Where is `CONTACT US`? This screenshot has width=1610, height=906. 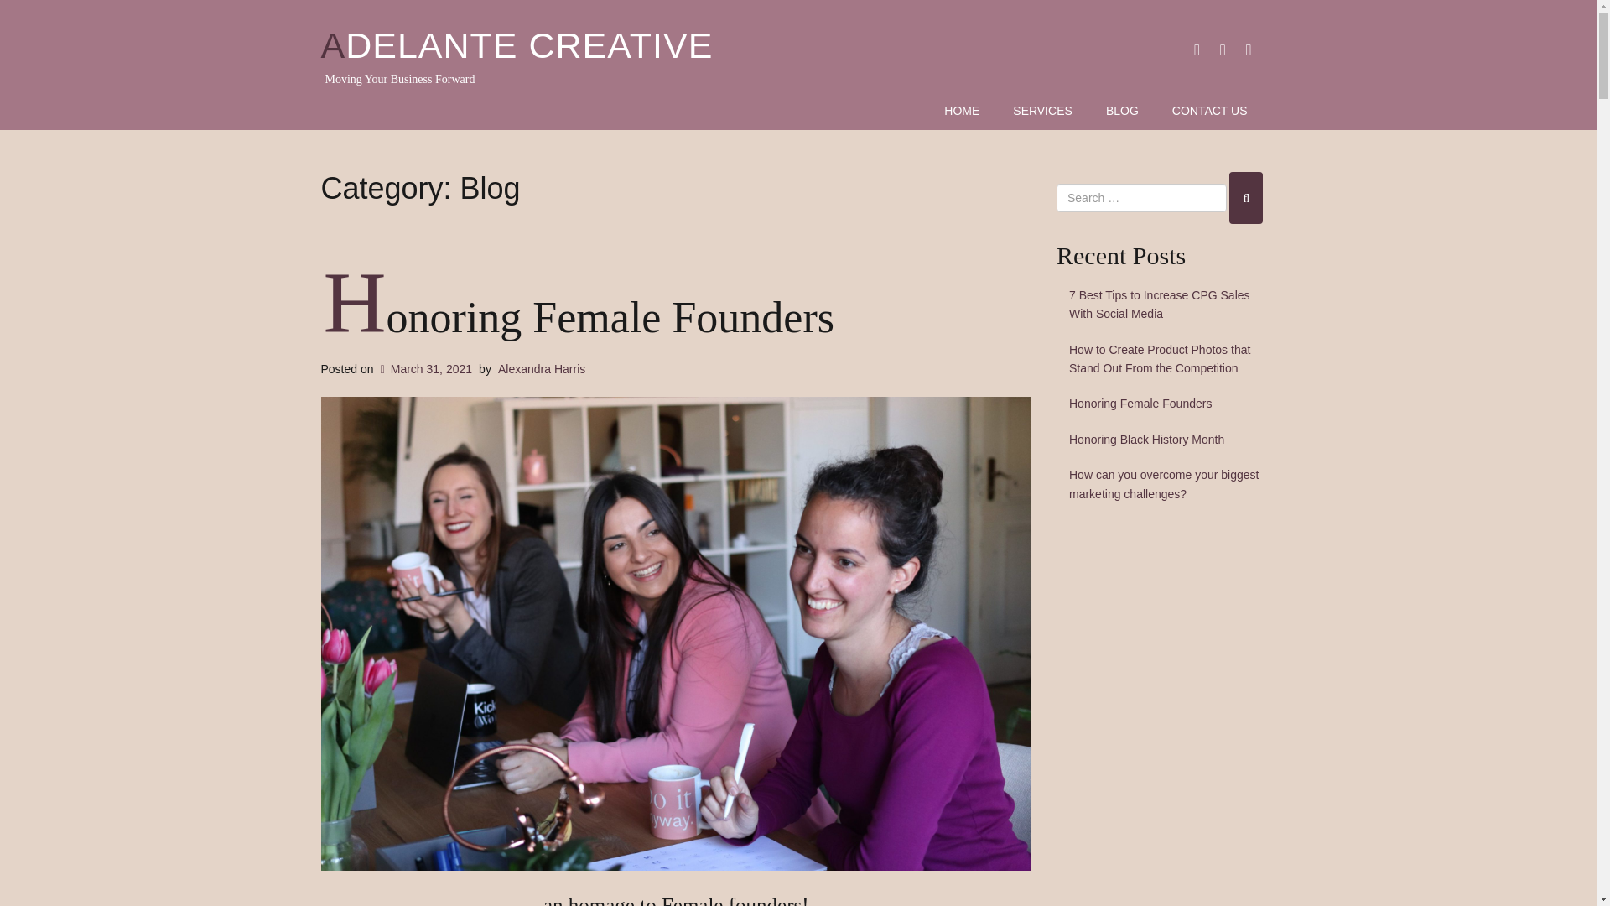
CONTACT US is located at coordinates (1209, 112).